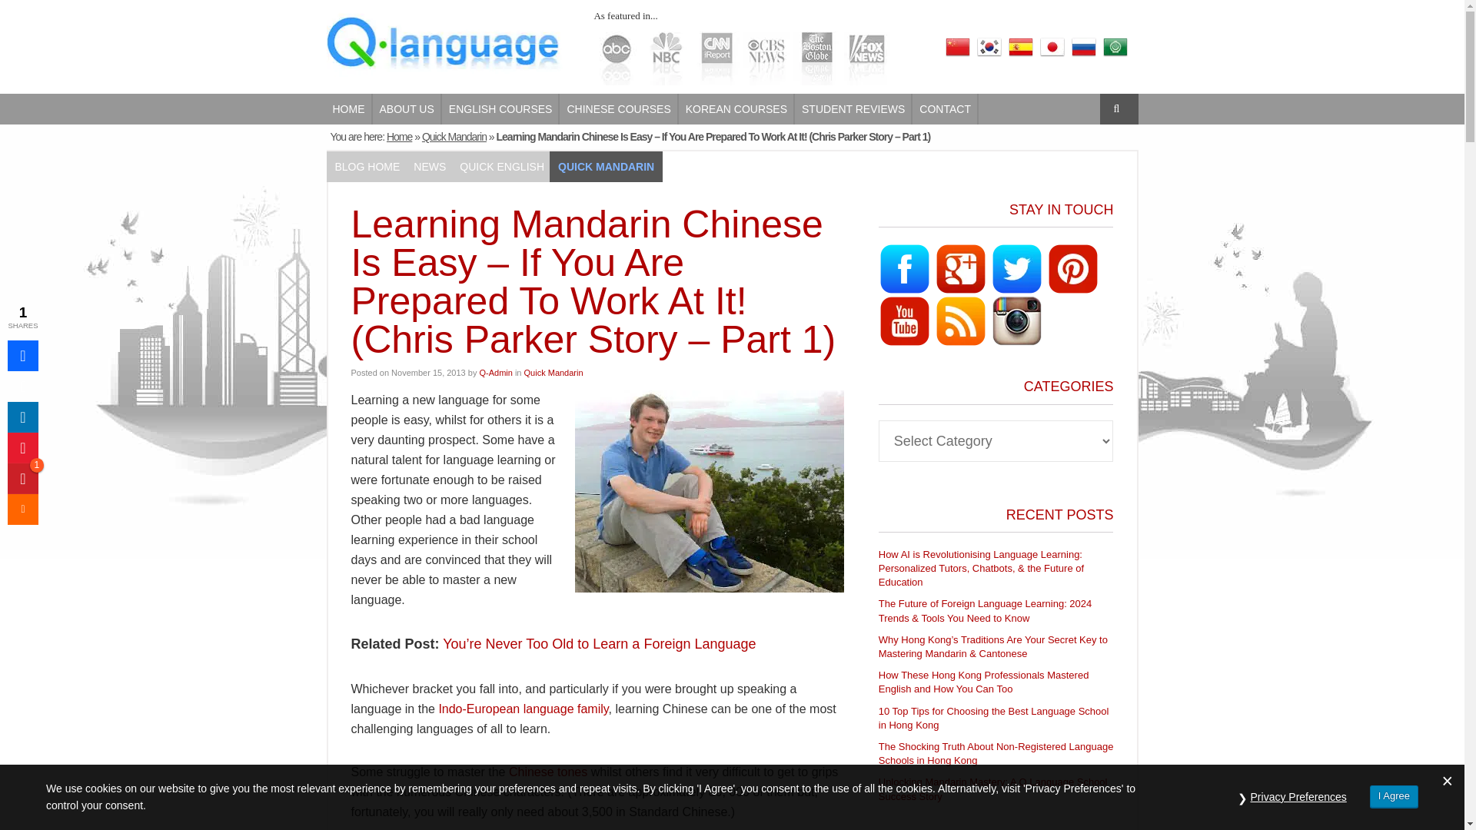  I want to click on Share this on X, so click(22, 386).